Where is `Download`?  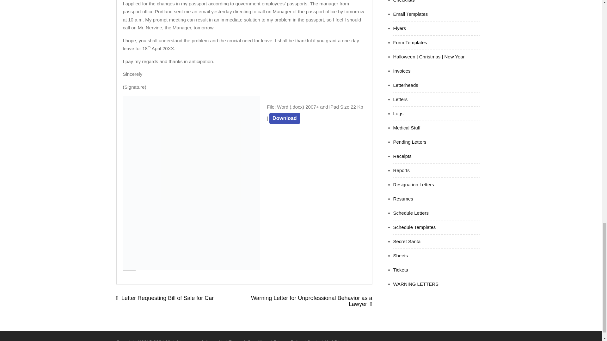 Download is located at coordinates (285, 118).